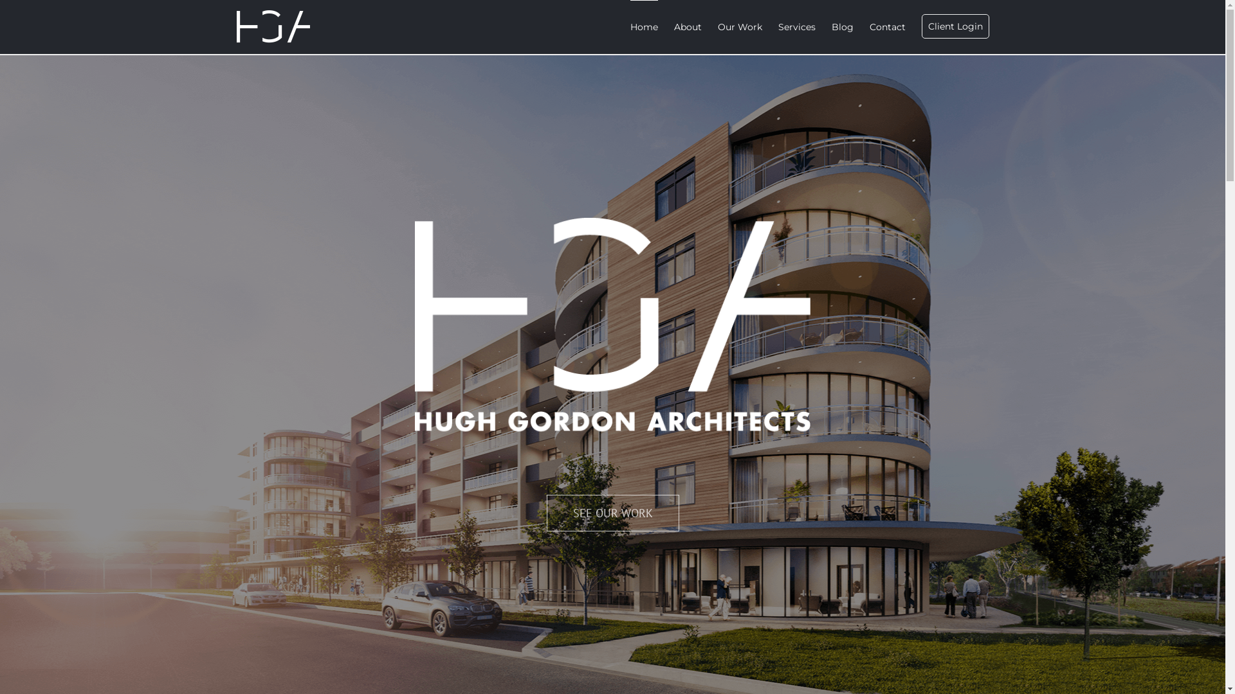  Describe the element at coordinates (644, 27) in the screenshot. I see `Home` at that location.